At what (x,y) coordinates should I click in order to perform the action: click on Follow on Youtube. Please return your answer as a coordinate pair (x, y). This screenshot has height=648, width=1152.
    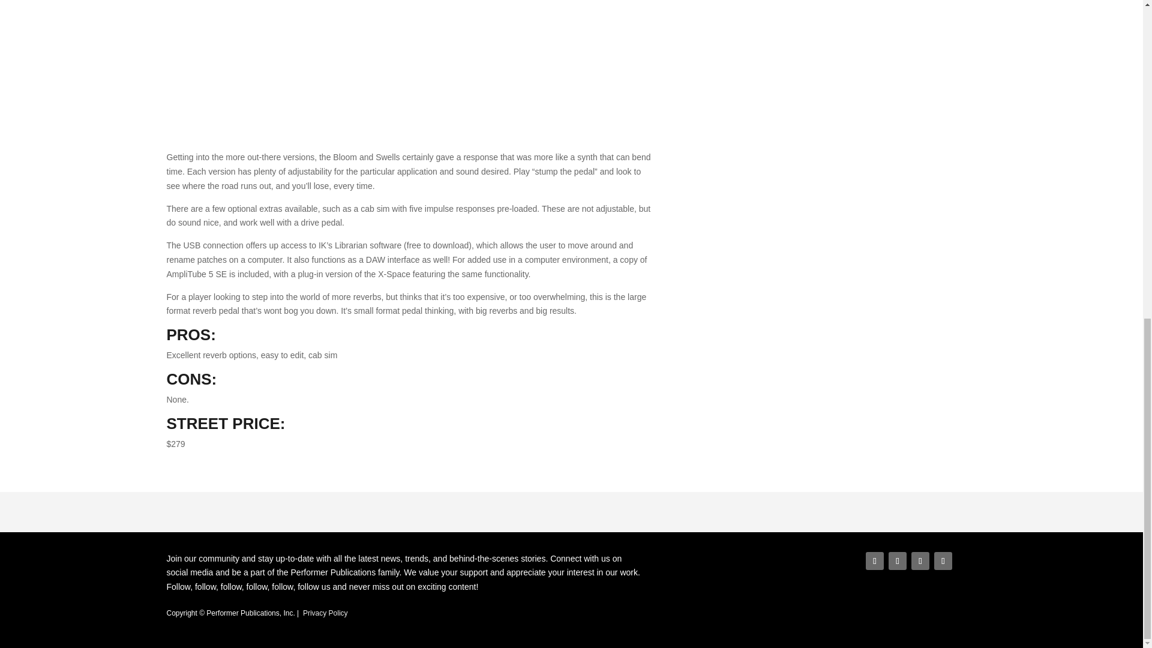
    Looking at the image, I should click on (943, 561).